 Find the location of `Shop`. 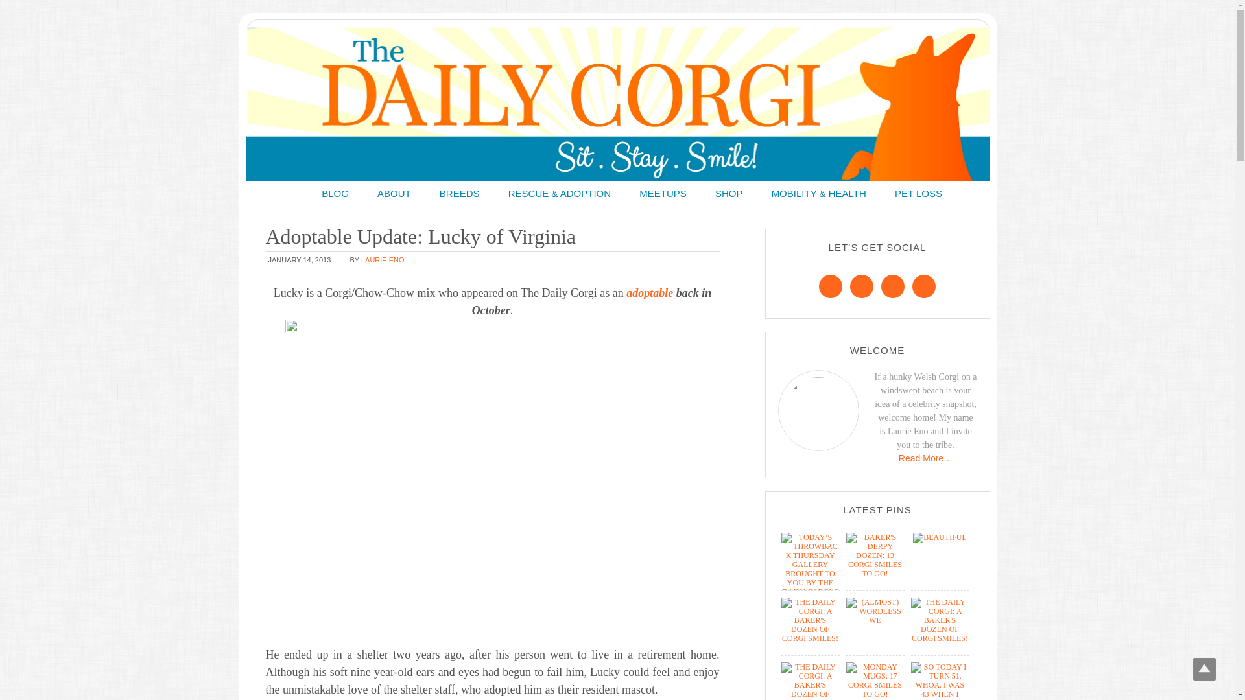

Shop is located at coordinates (729, 193).